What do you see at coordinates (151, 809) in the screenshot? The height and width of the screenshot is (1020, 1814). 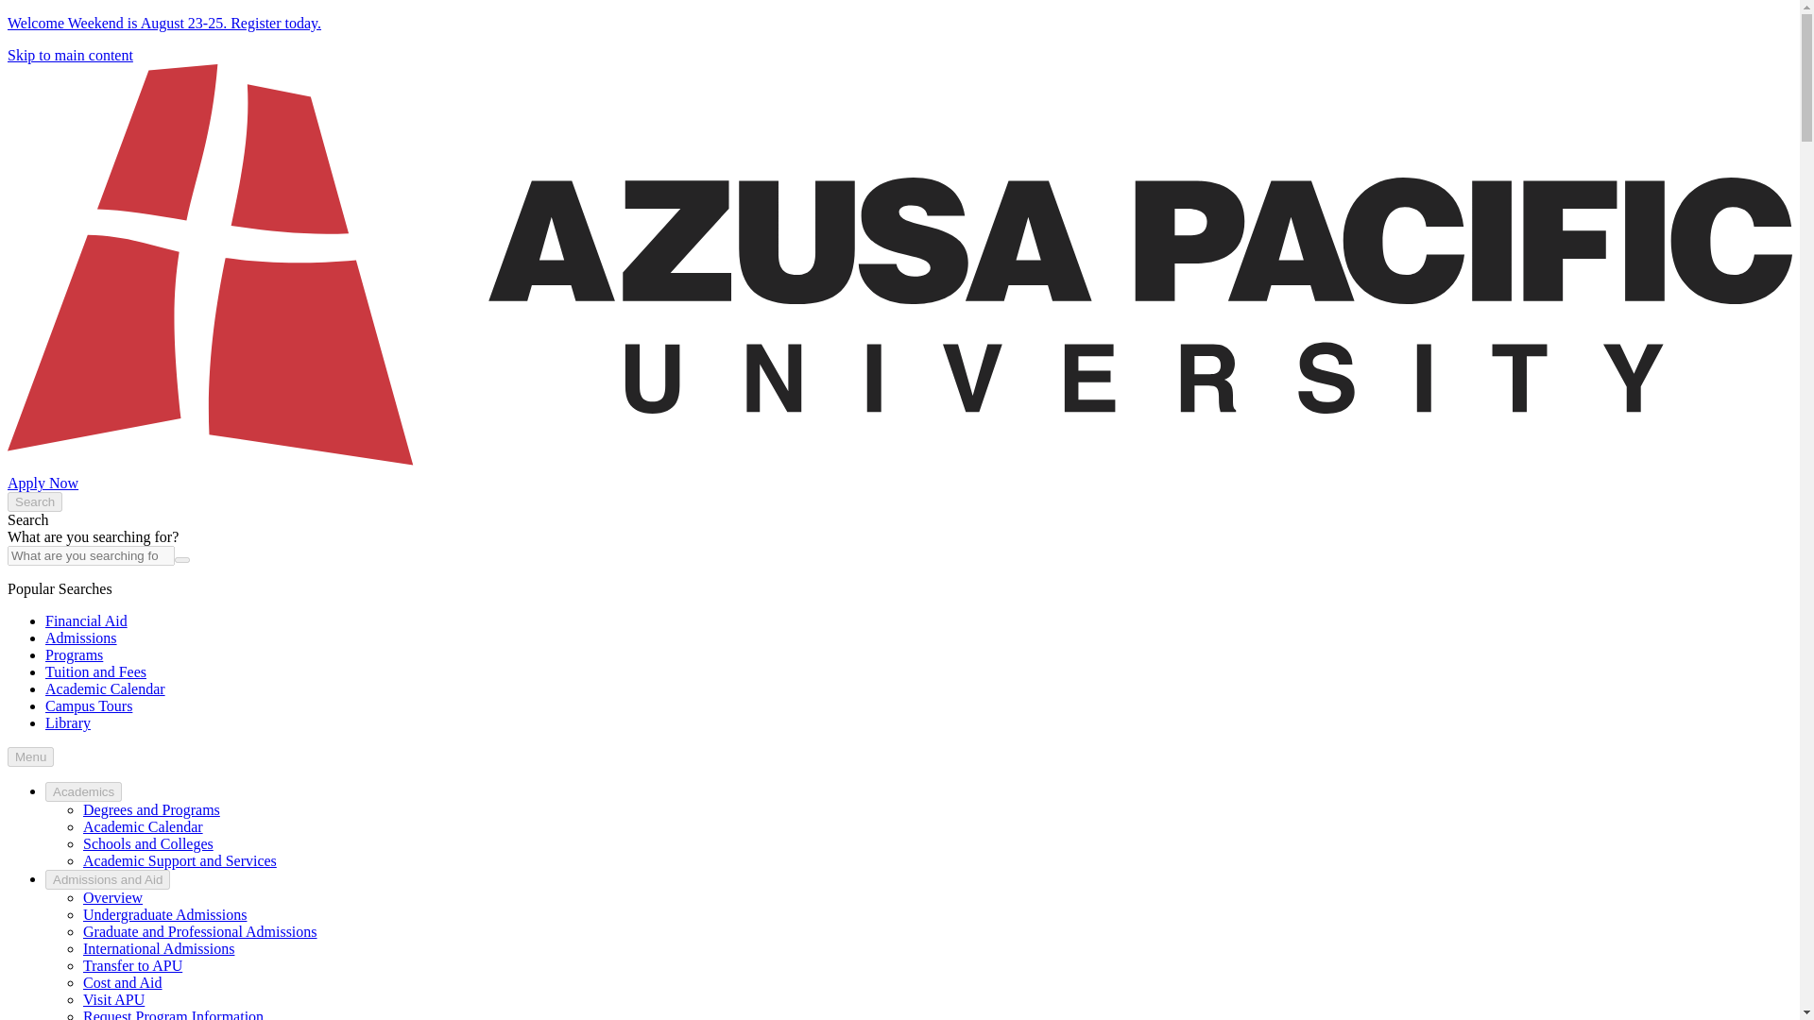 I see `Degrees and Programs` at bounding box center [151, 809].